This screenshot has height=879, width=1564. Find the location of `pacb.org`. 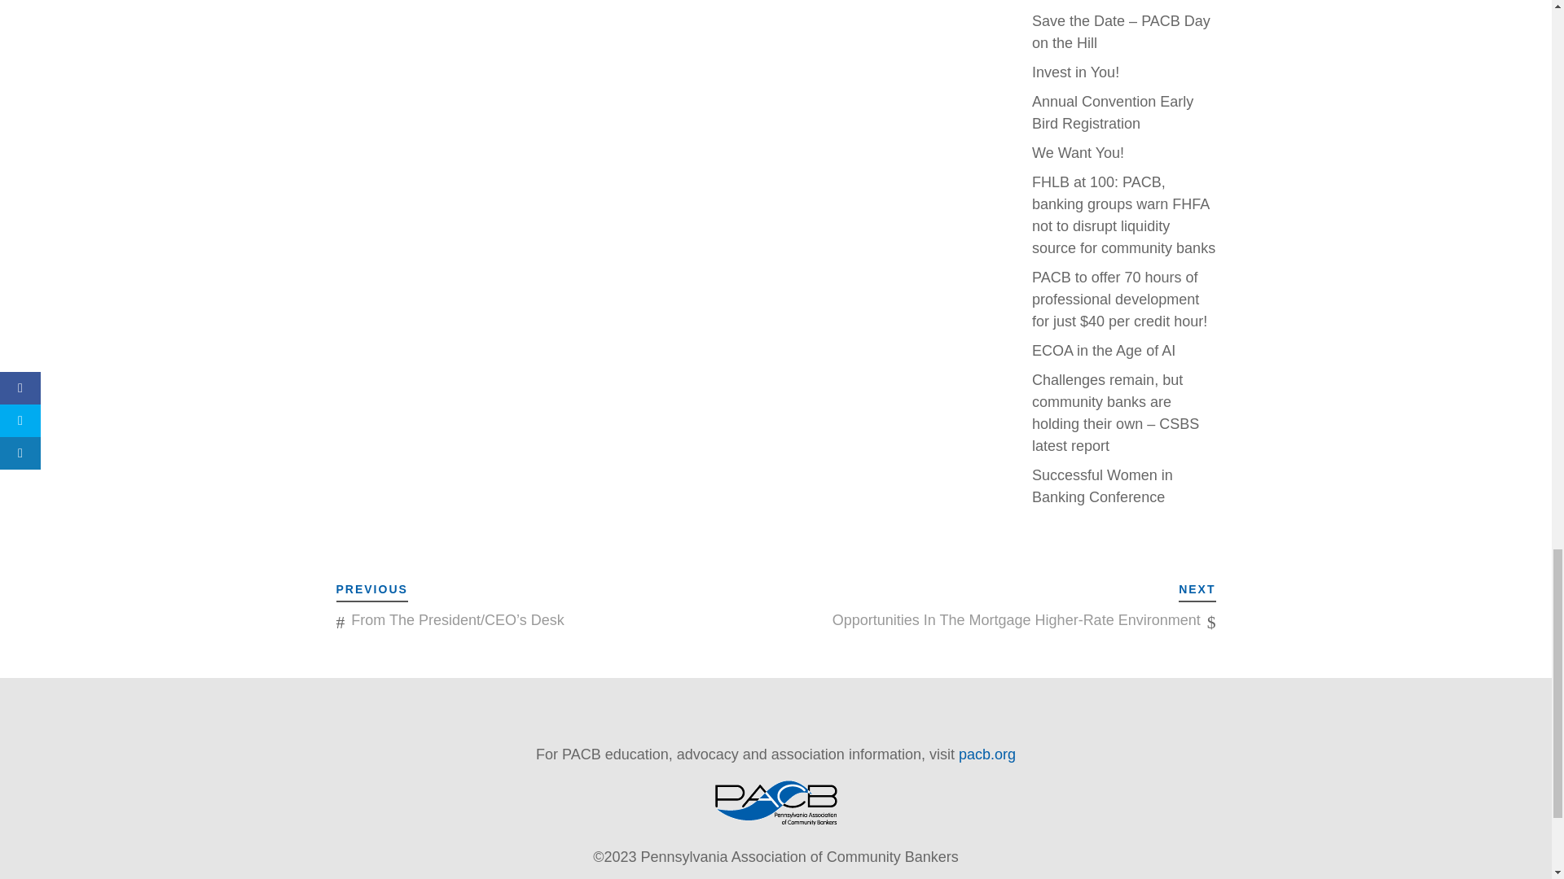

pacb.org is located at coordinates (986, 754).